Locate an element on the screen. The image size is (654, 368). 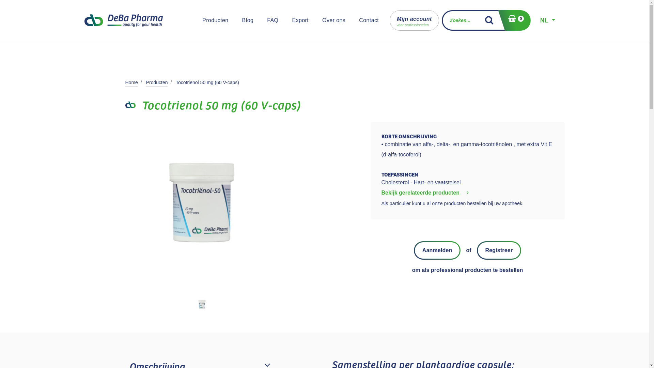
FAQ is located at coordinates (272, 20).